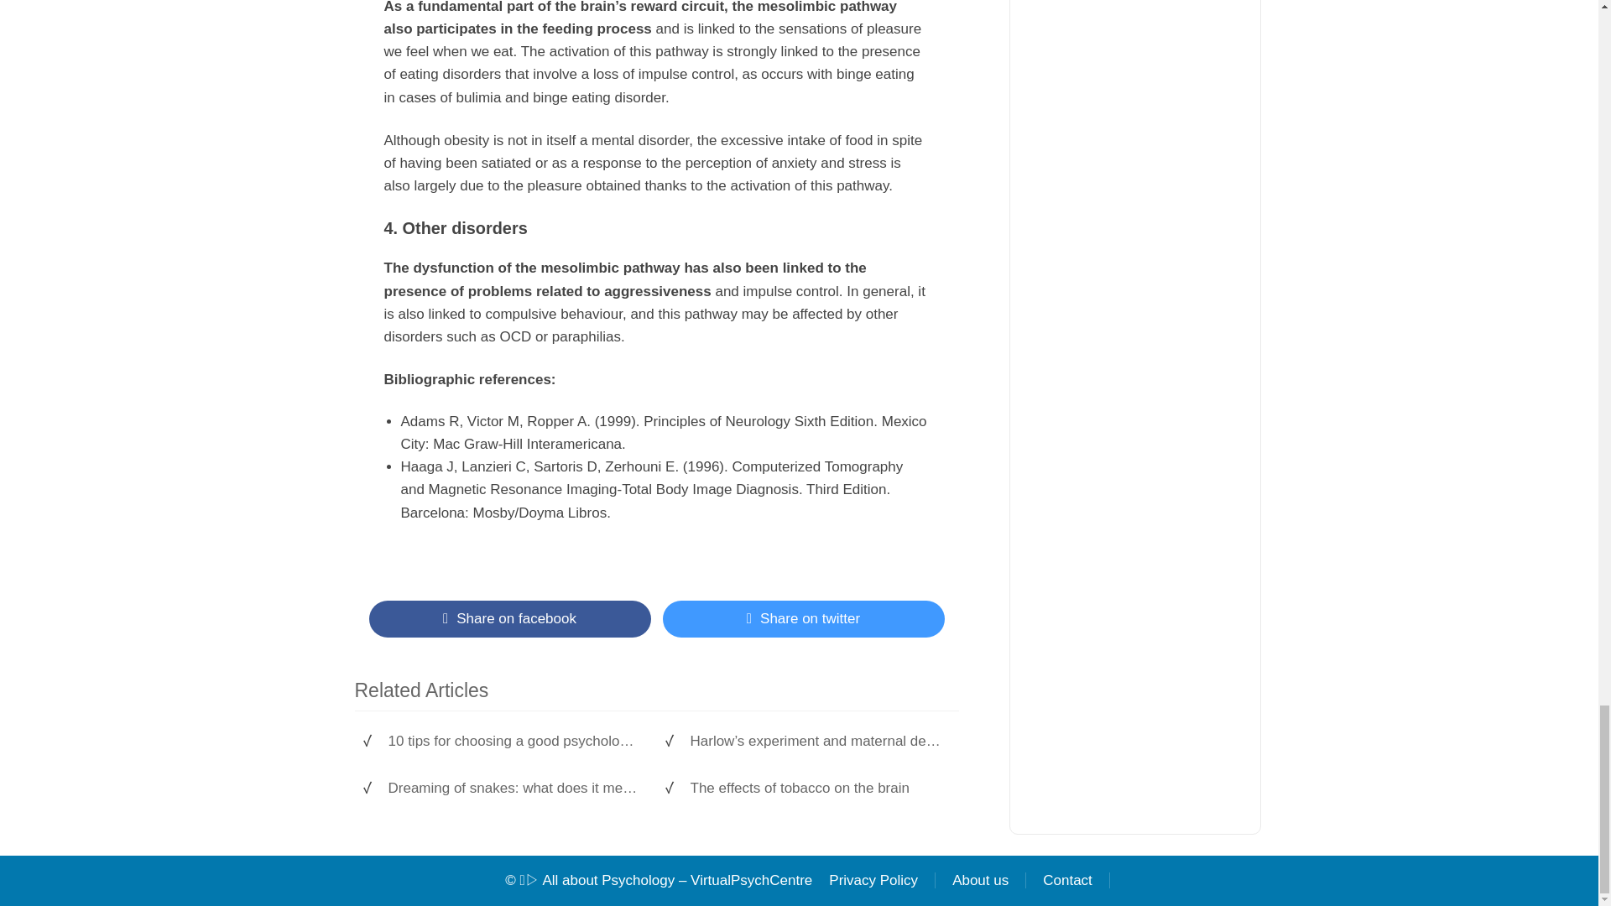  Describe the element at coordinates (509, 619) in the screenshot. I see `Share on Facebook` at that location.